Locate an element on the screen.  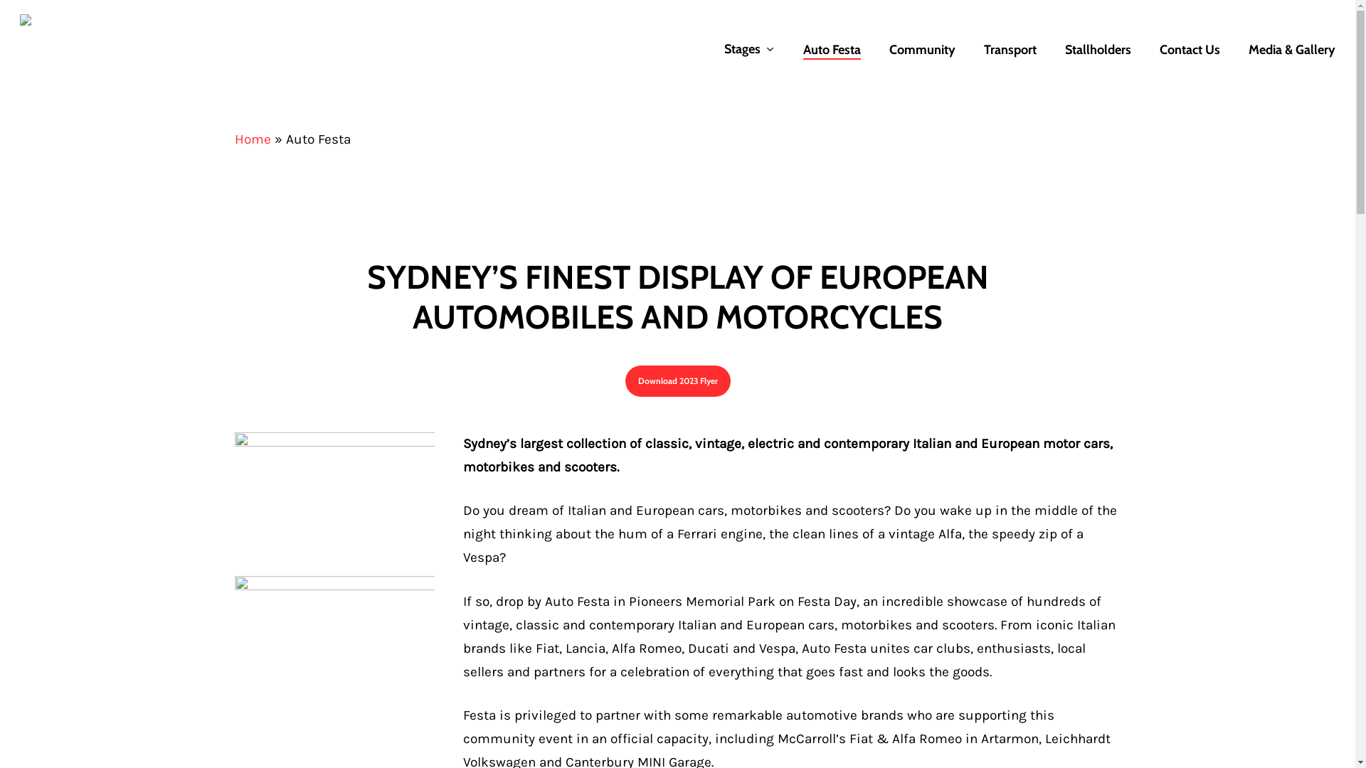
Download 2023 Flyer is located at coordinates (677, 381).